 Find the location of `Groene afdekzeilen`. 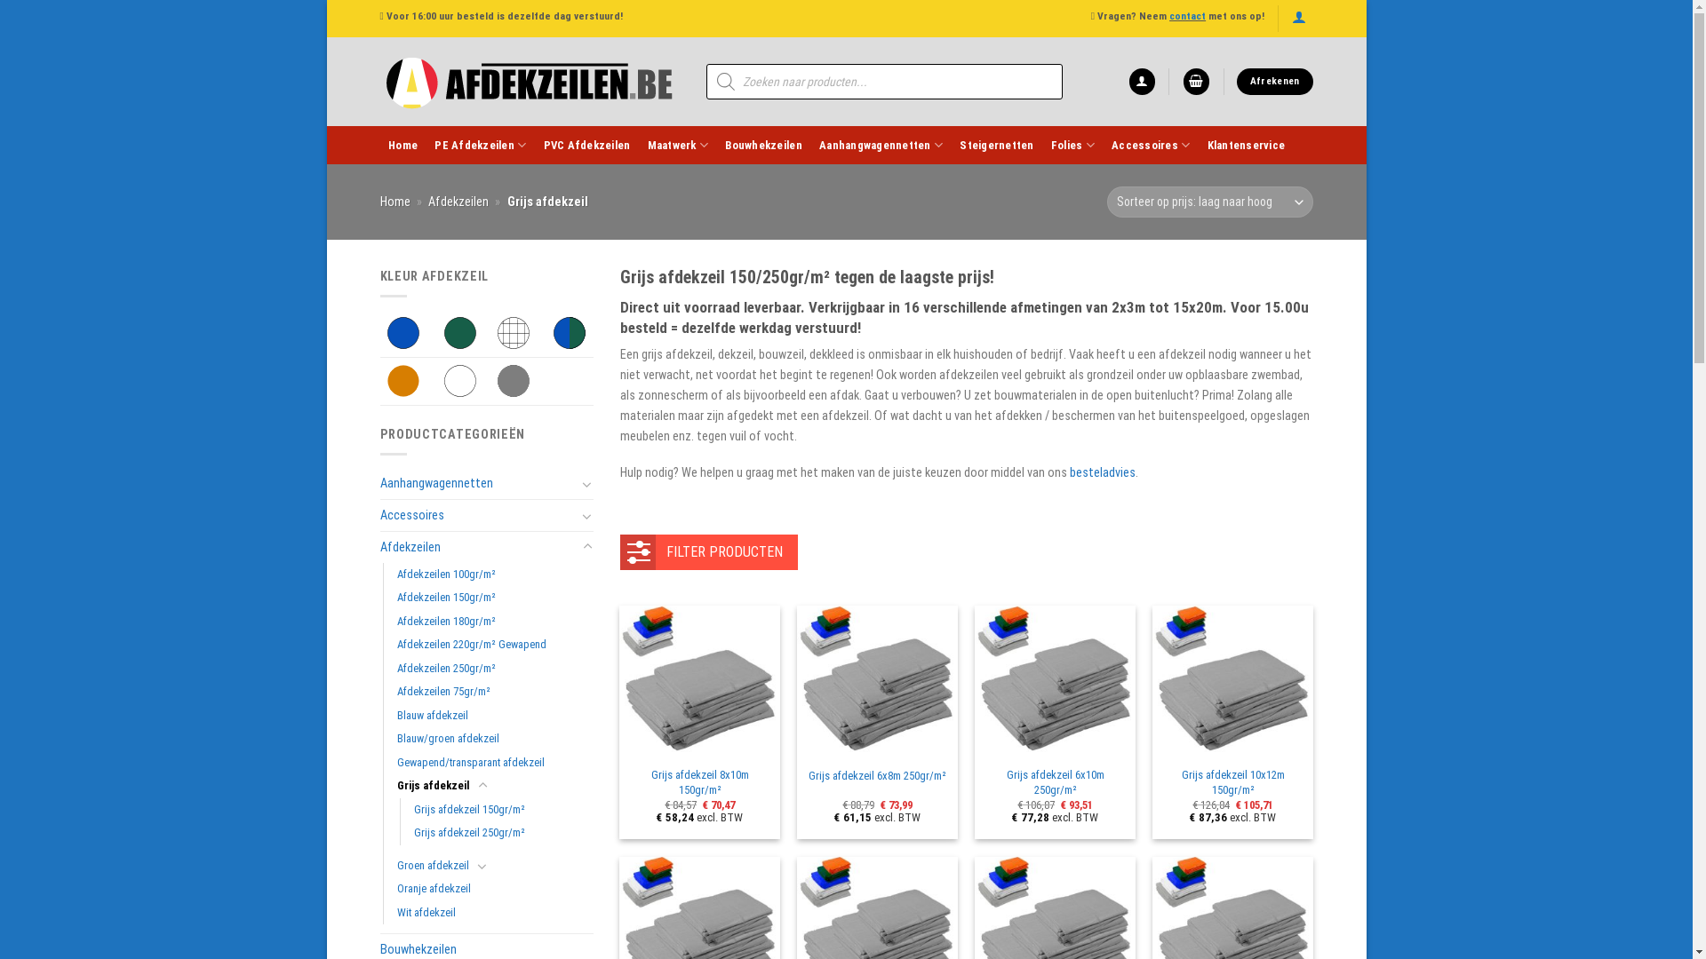

Groene afdekzeilen is located at coordinates (460, 332).